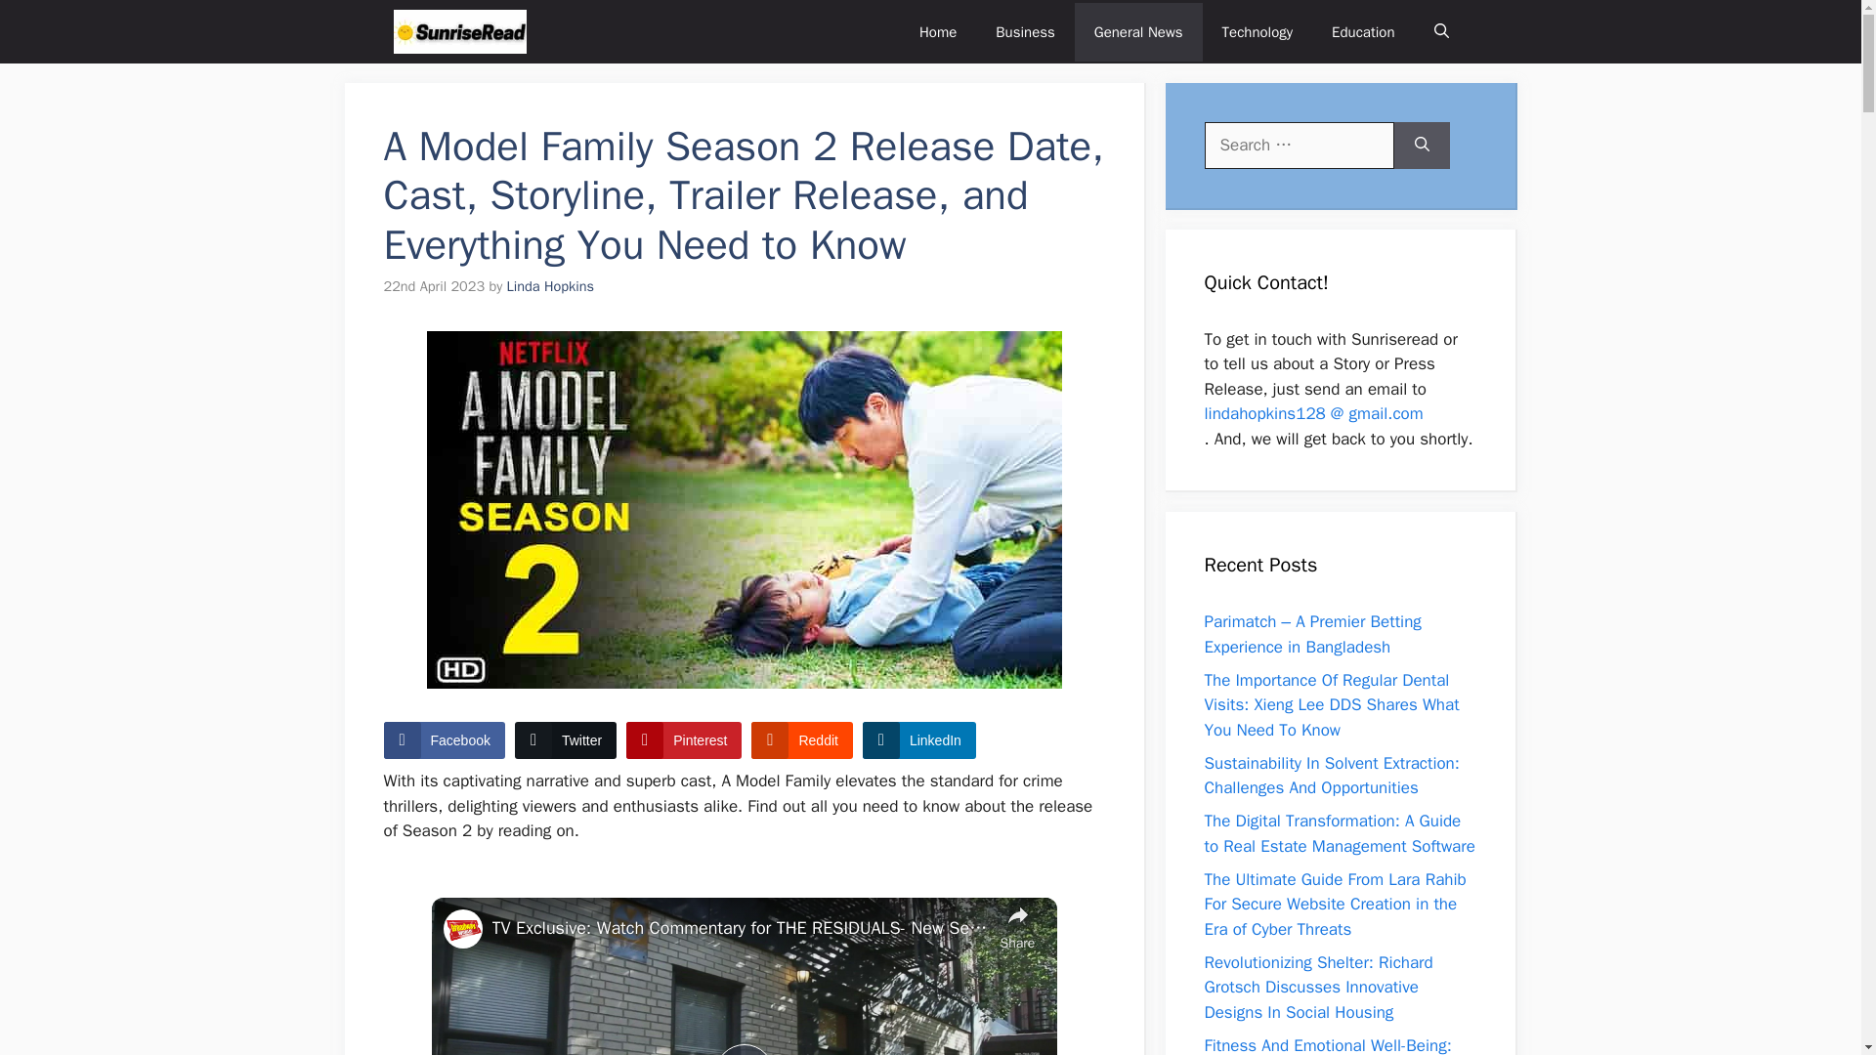 This screenshot has height=1055, width=1876. Describe the element at coordinates (444, 739) in the screenshot. I see `Facebook` at that location.